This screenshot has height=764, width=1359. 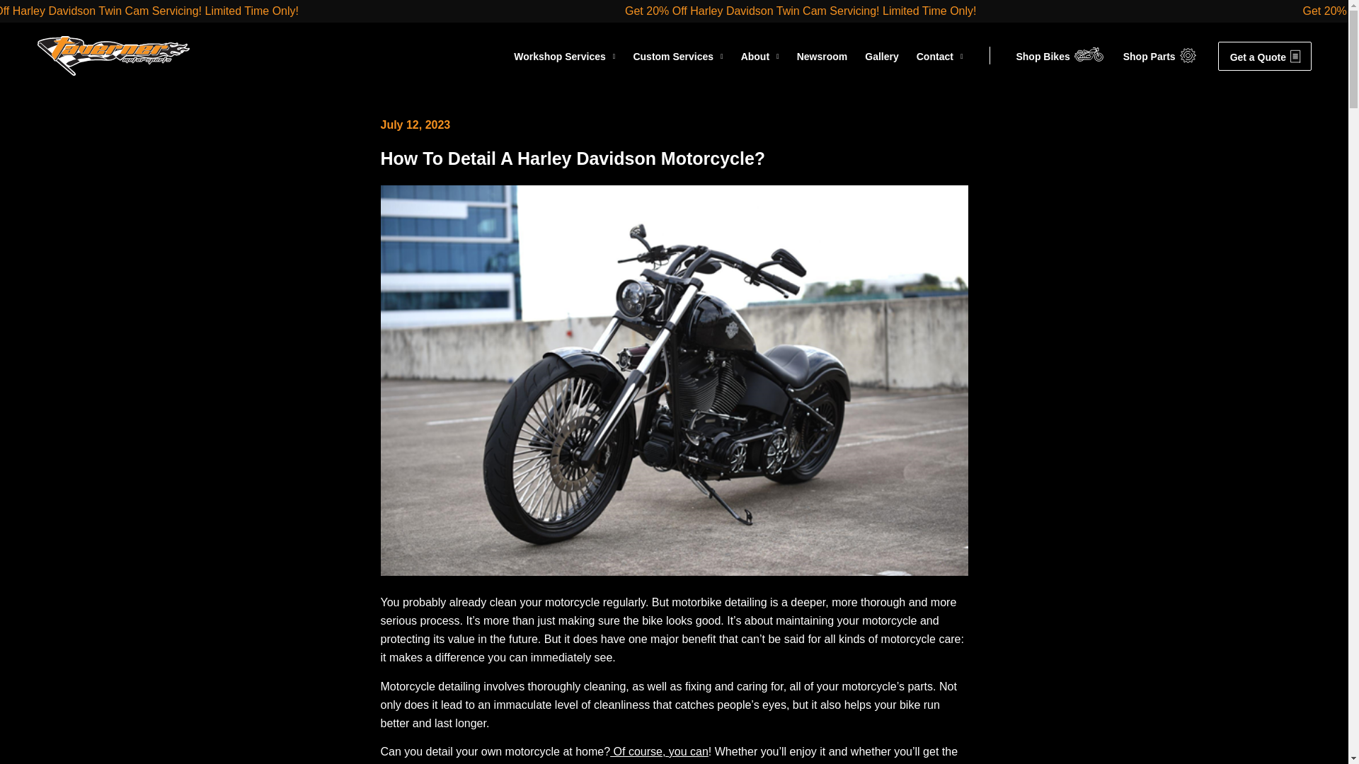 I want to click on Shop Bikes, so click(x=1042, y=55).